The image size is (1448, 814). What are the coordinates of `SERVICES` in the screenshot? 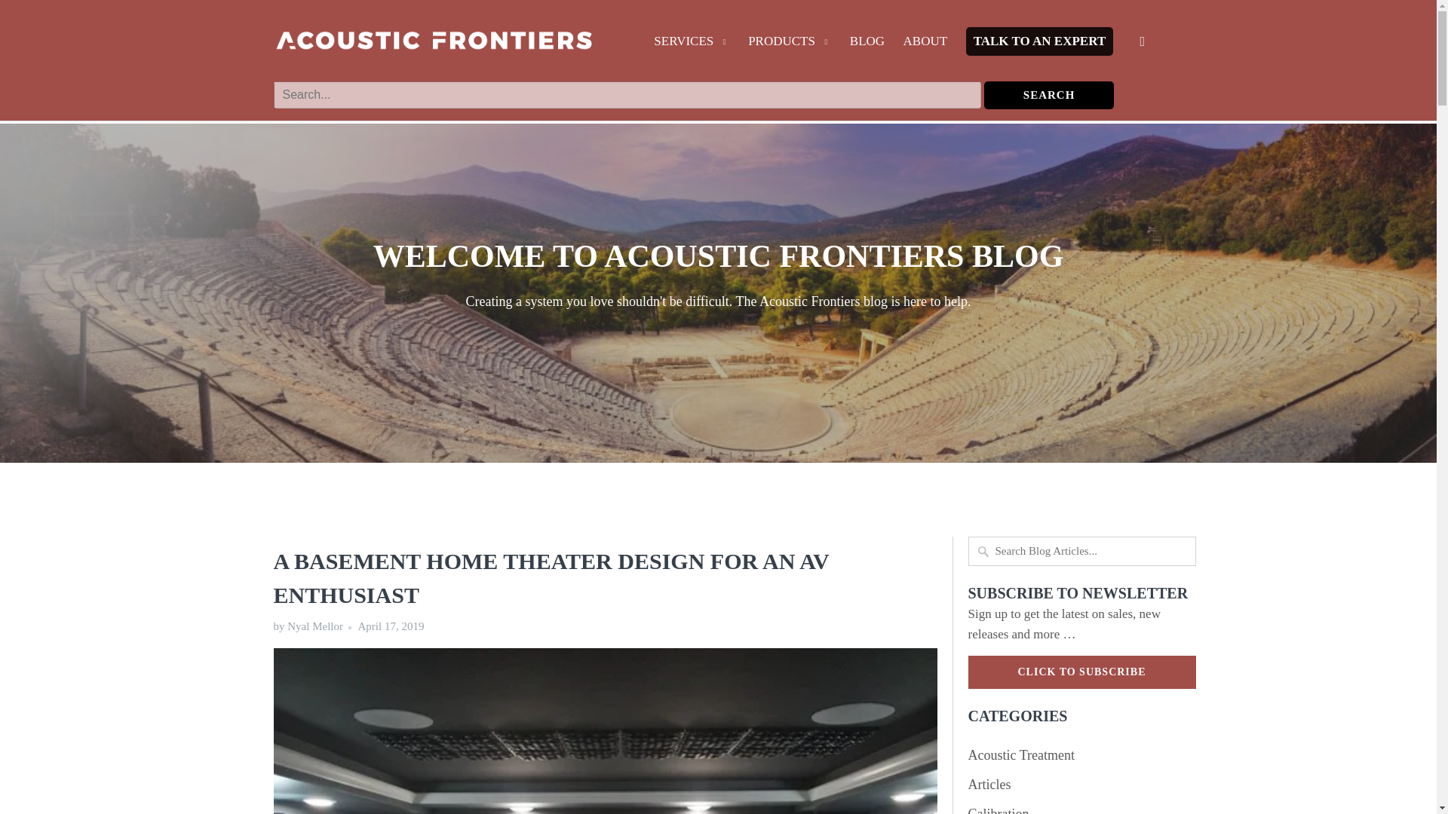 It's located at (692, 45).